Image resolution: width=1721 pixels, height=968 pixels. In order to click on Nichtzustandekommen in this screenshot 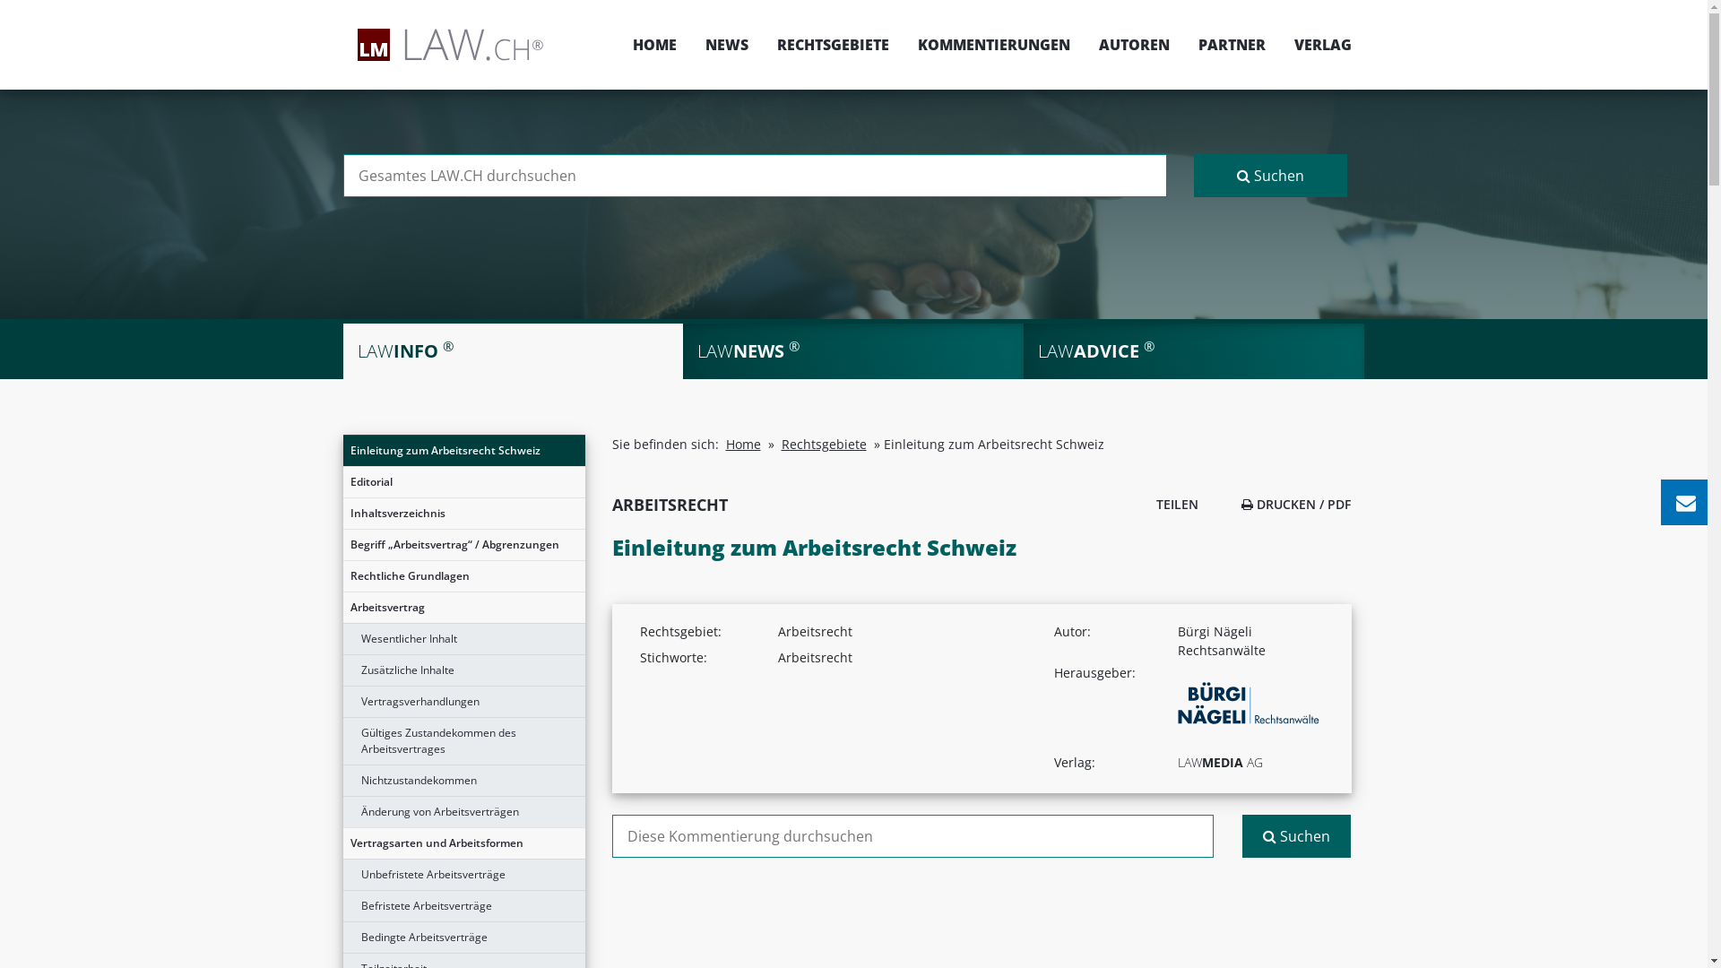, I will do `click(463, 781)`.